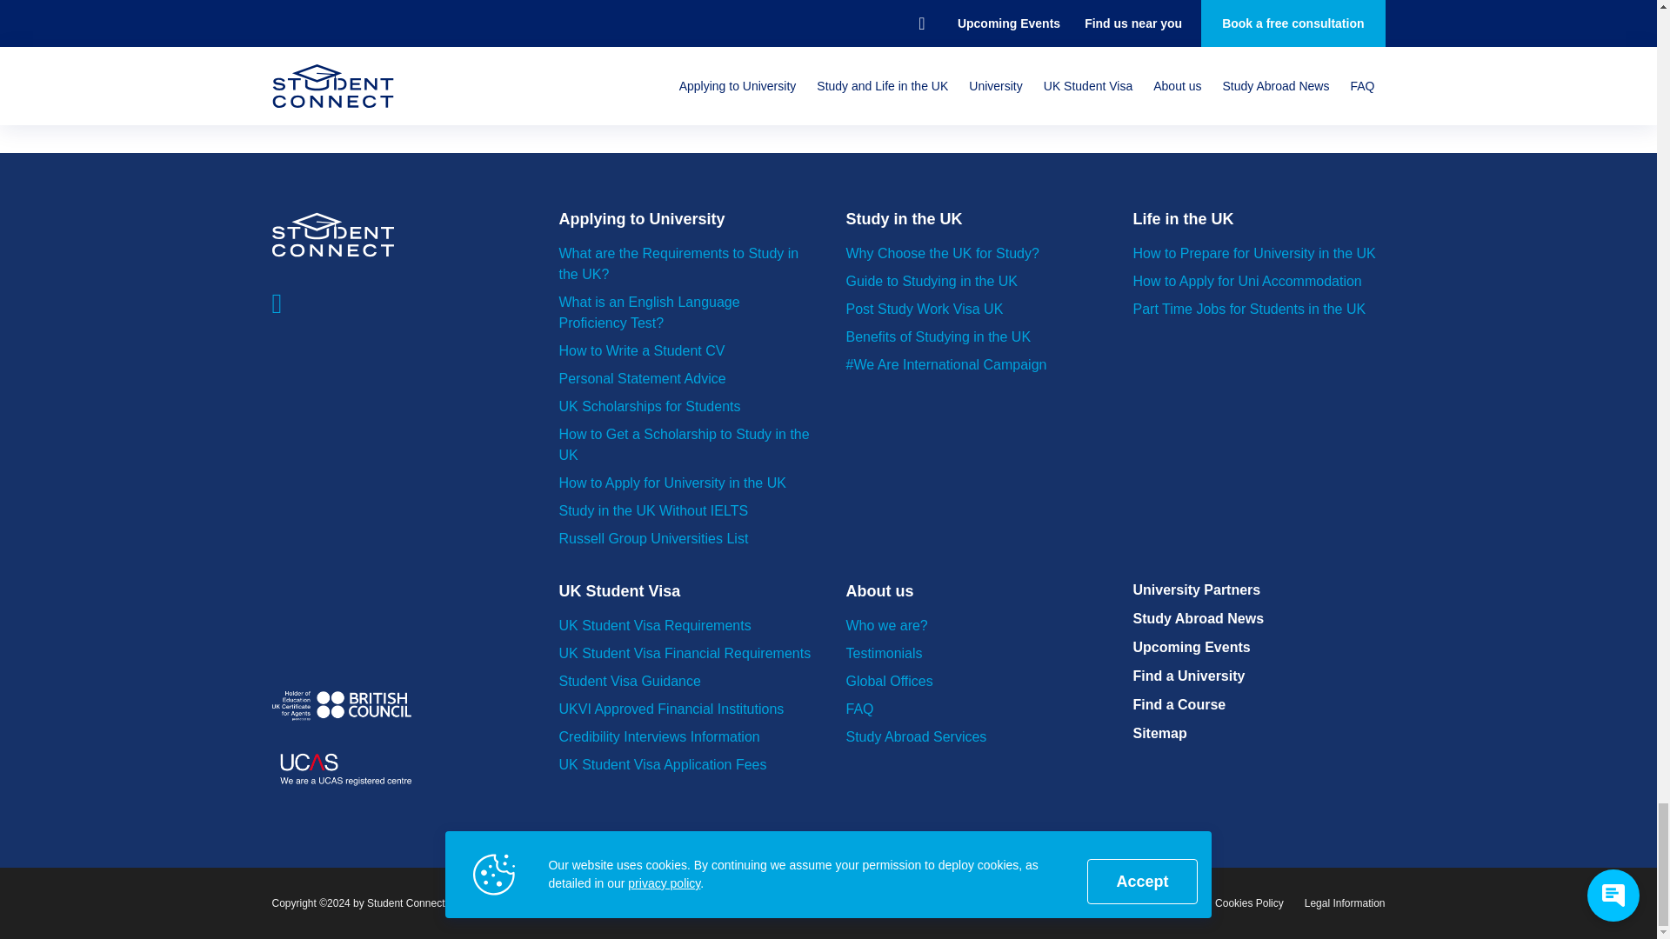 This screenshot has height=939, width=1670. What do you see at coordinates (382, 91) in the screenshot?
I see `10` at bounding box center [382, 91].